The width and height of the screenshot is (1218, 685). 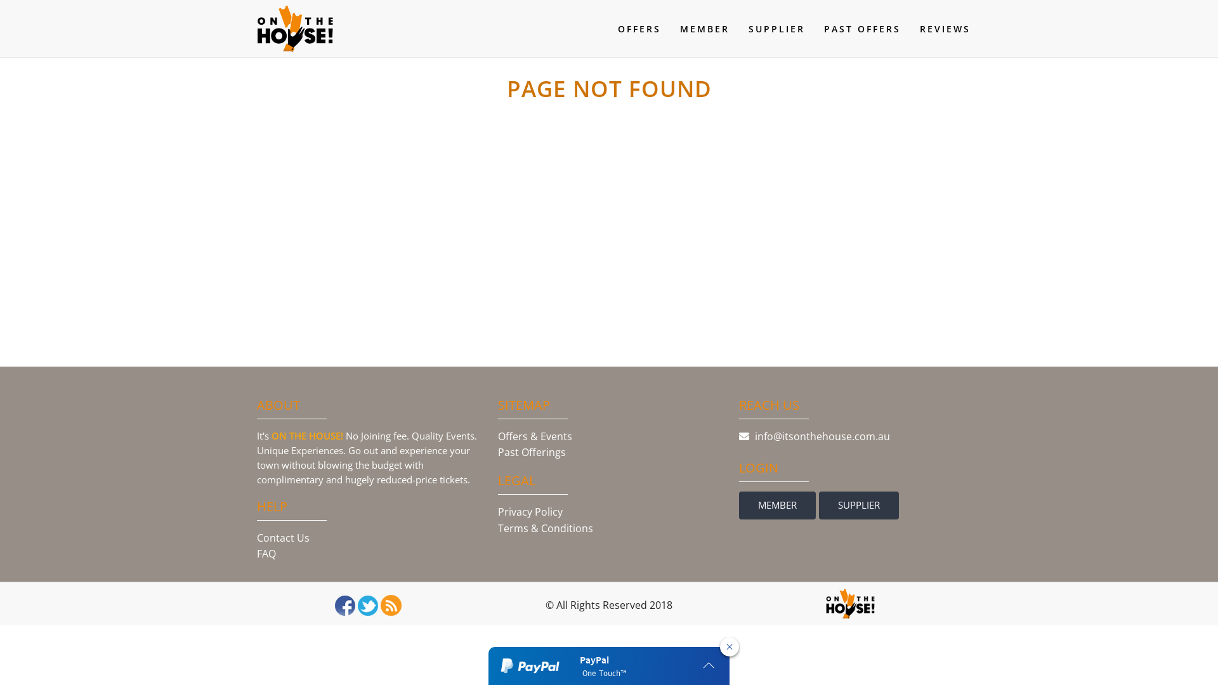 I want to click on Contact Us, so click(x=283, y=538).